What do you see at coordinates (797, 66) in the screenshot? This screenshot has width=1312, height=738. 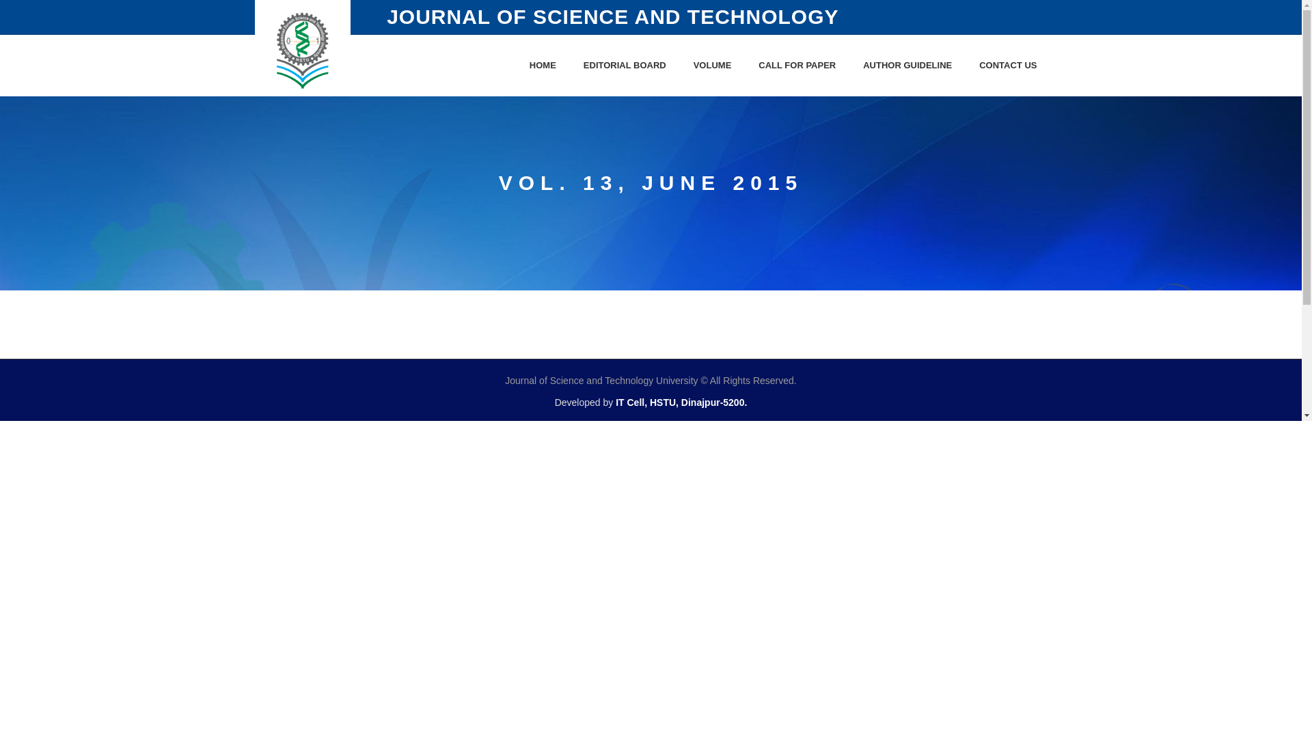 I see `CALL FOR PAPER` at bounding box center [797, 66].